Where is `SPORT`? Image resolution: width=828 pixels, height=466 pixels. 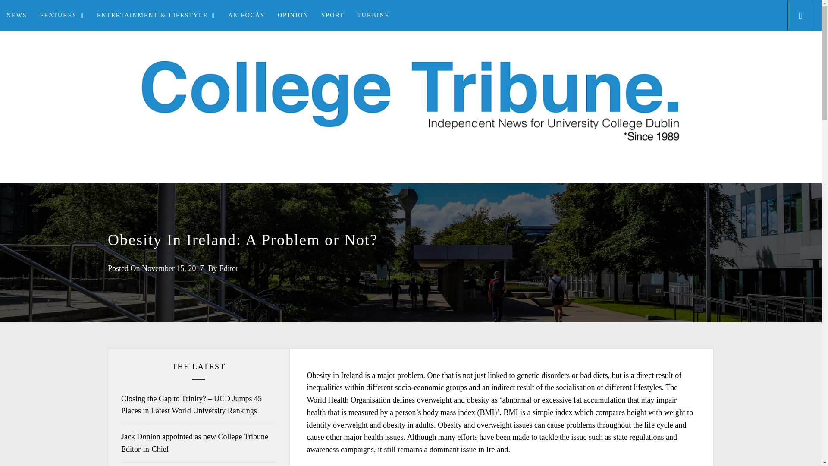
SPORT is located at coordinates (333, 16).